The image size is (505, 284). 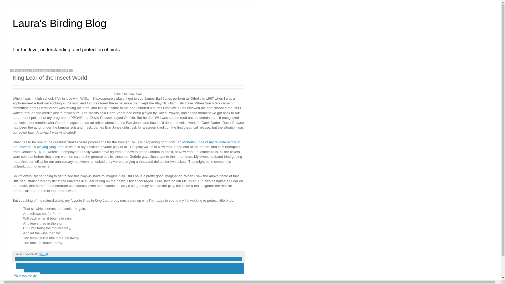 What do you see at coordinates (43, 254) in the screenshot?
I see `permanent link` at bounding box center [43, 254].